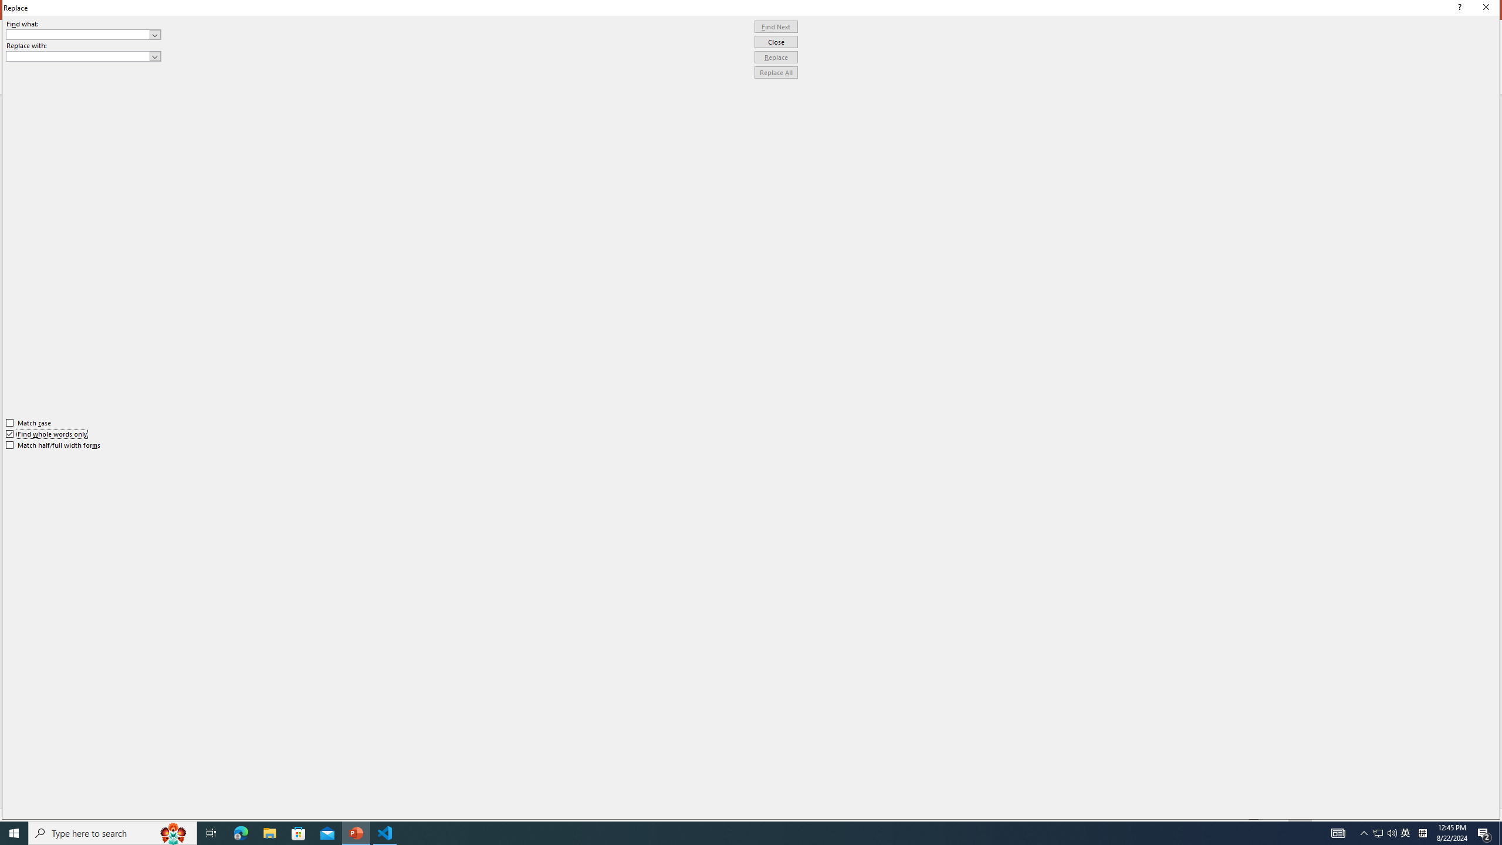 This screenshot has width=1502, height=845. What do you see at coordinates (83, 56) in the screenshot?
I see `Replace with` at bounding box center [83, 56].